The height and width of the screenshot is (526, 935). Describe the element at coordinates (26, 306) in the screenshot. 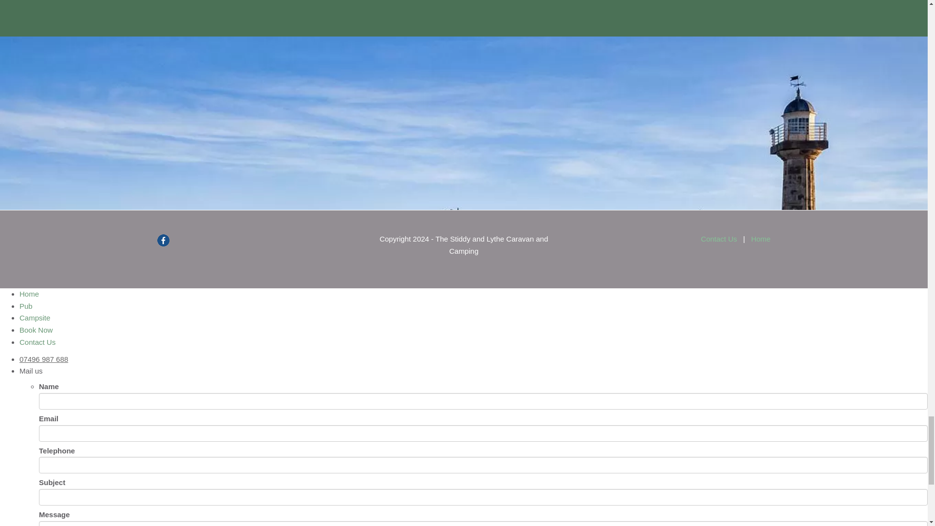

I see `Pub` at that location.